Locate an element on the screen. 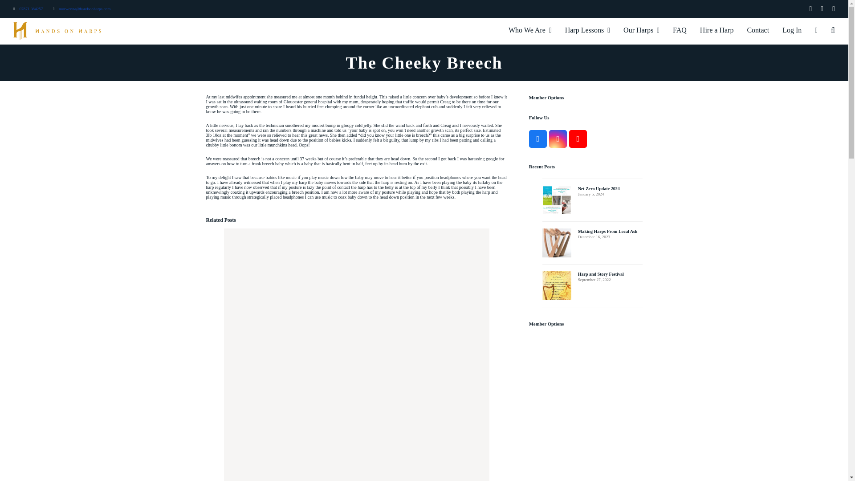 This screenshot has width=855, height=481. Log In is located at coordinates (792, 31).